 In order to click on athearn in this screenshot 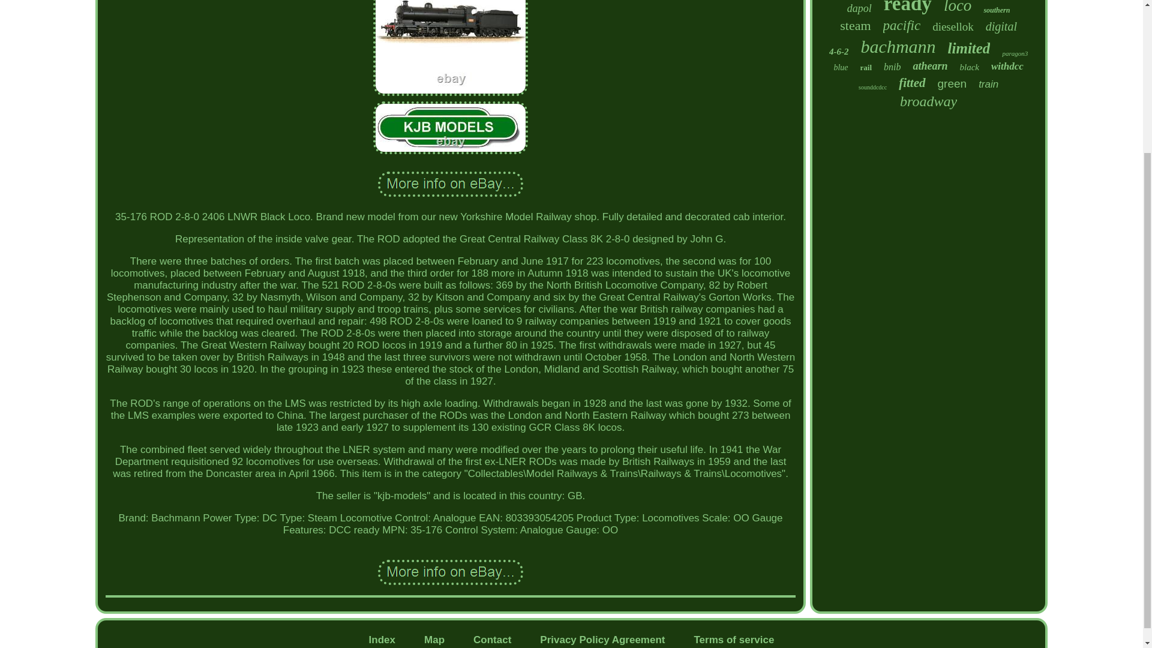, I will do `click(929, 66)`.